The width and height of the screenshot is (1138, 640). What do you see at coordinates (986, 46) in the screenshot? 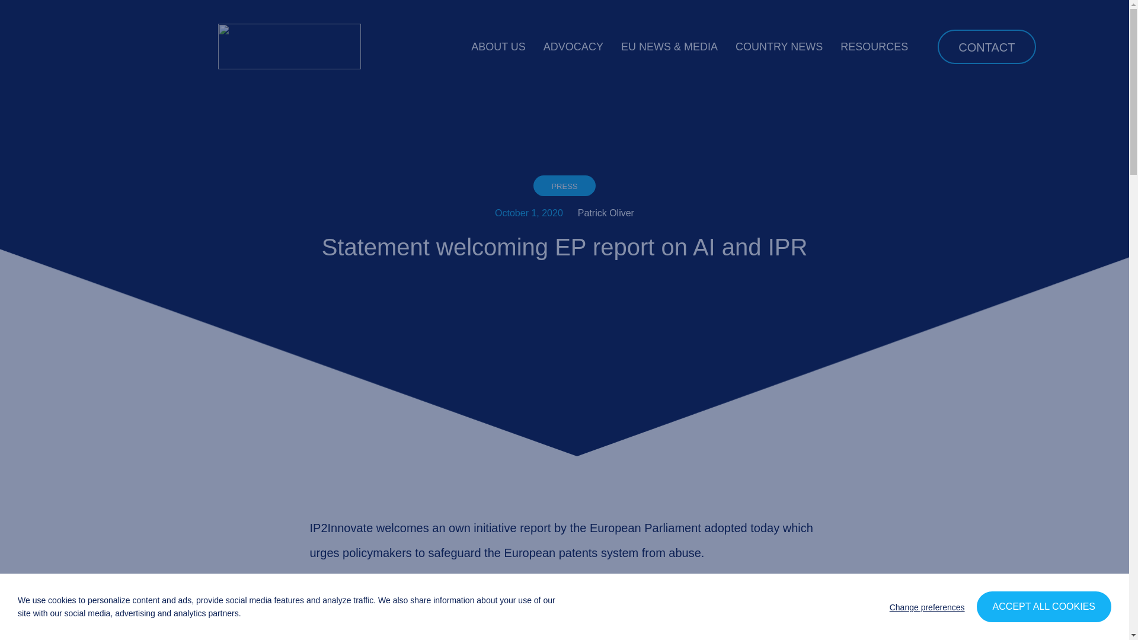
I see `CONTACT` at bounding box center [986, 46].